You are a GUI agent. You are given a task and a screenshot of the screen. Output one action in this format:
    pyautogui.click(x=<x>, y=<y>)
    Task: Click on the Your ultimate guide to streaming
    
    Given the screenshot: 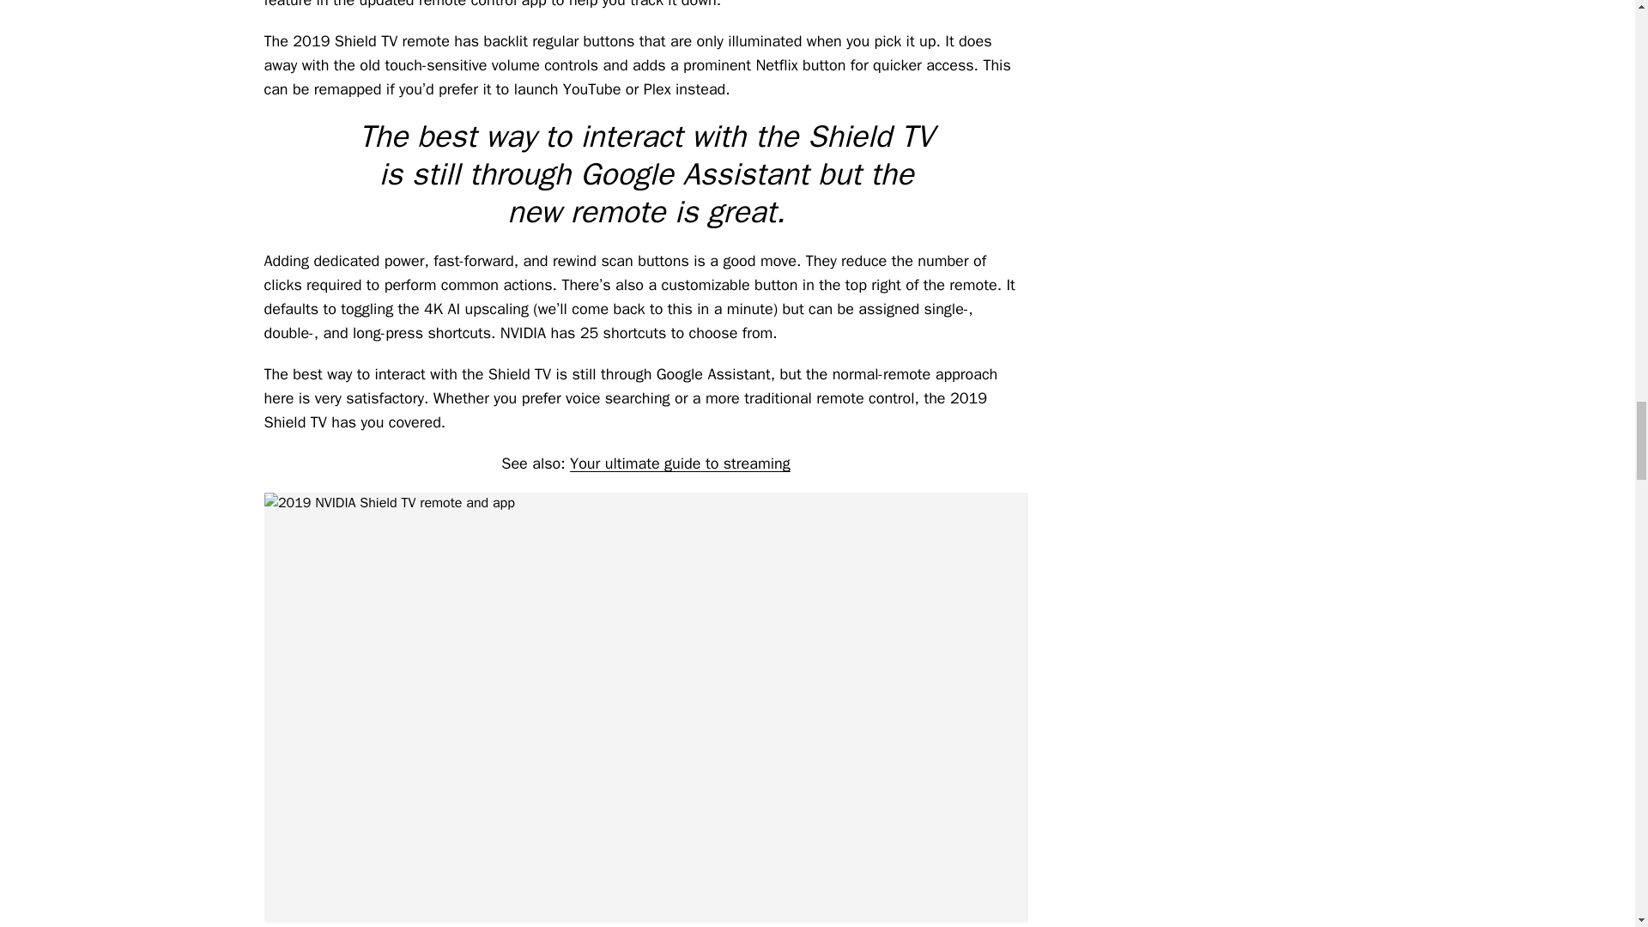 What is the action you would take?
    pyautogui.click(x=680, y=463)
    